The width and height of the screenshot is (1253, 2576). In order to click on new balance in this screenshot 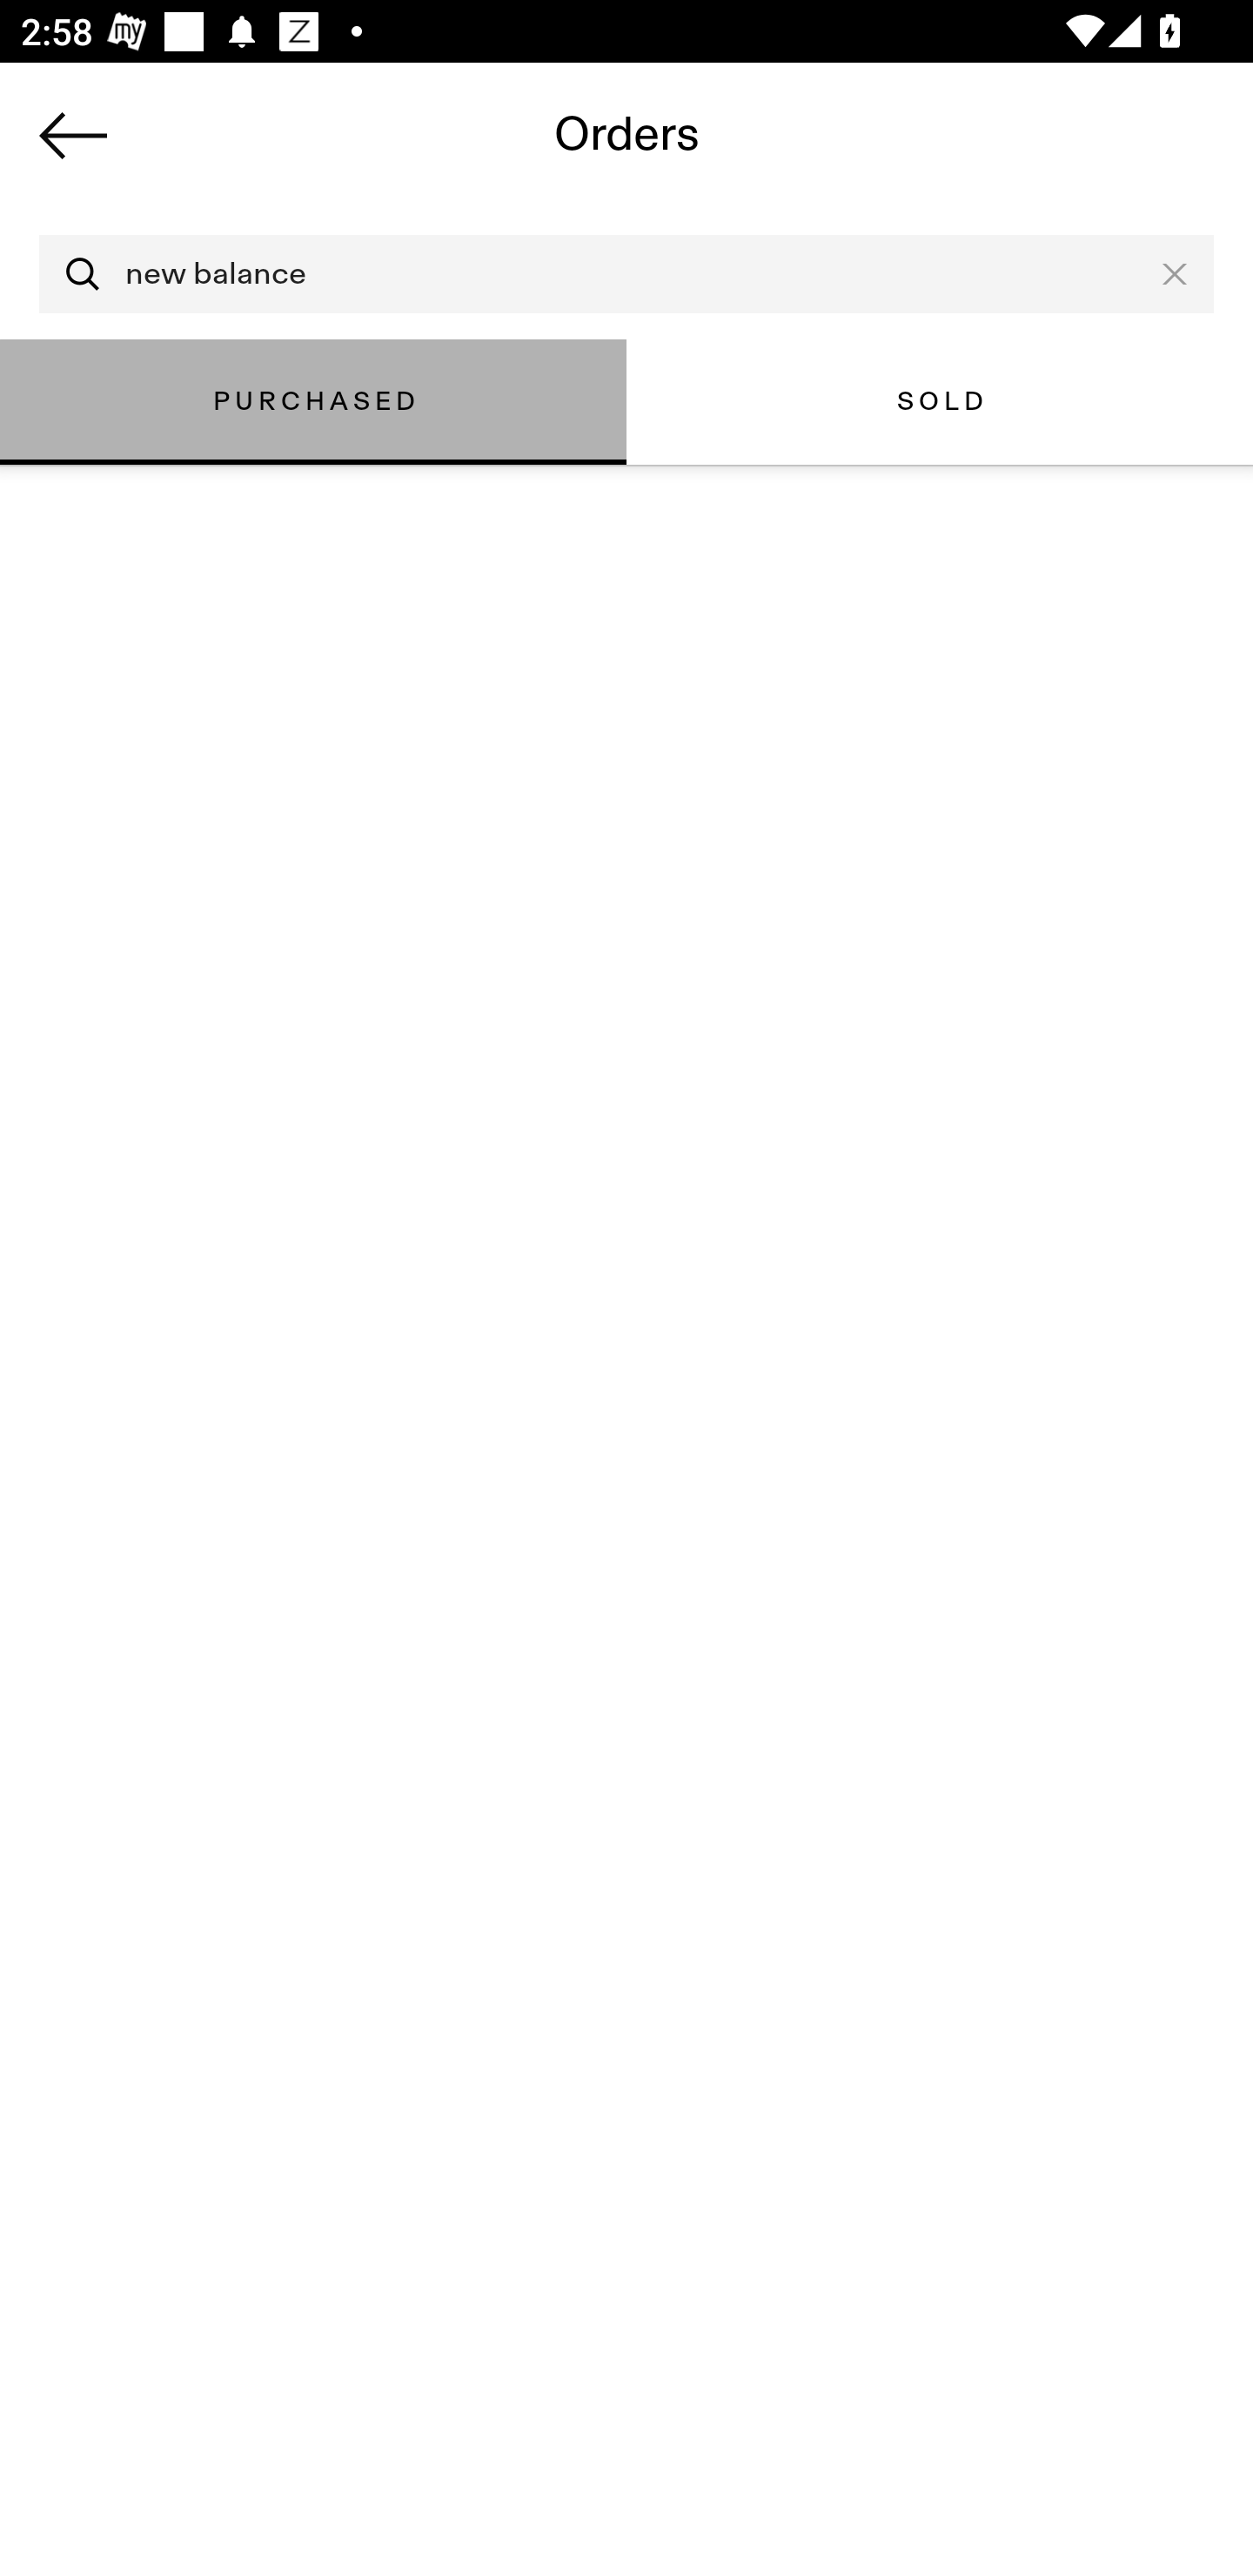, I will do `click(626, 274)`.